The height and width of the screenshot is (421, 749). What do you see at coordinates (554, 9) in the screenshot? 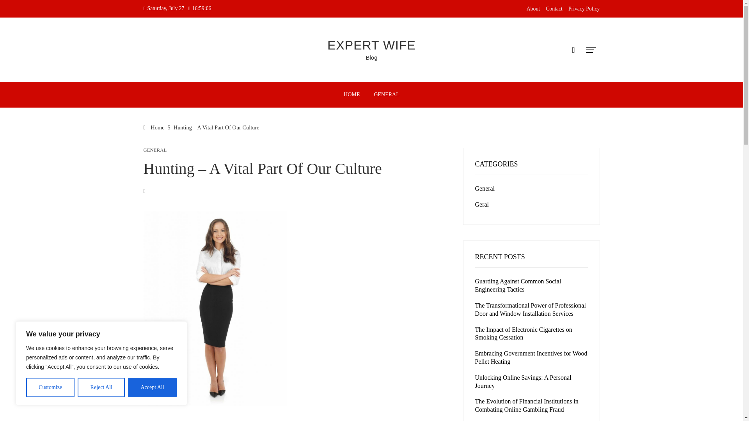
I see `Contact` at bounding box center [554, 9].